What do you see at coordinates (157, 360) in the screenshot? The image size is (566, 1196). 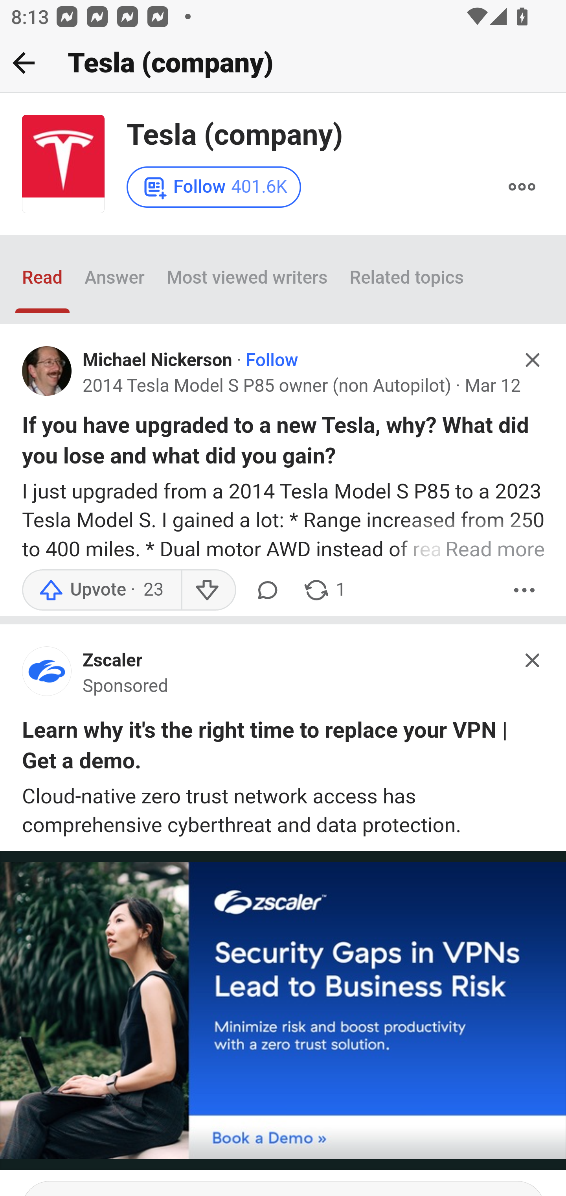 I see `Michael Nickerson` at bounding box center [157, 360].